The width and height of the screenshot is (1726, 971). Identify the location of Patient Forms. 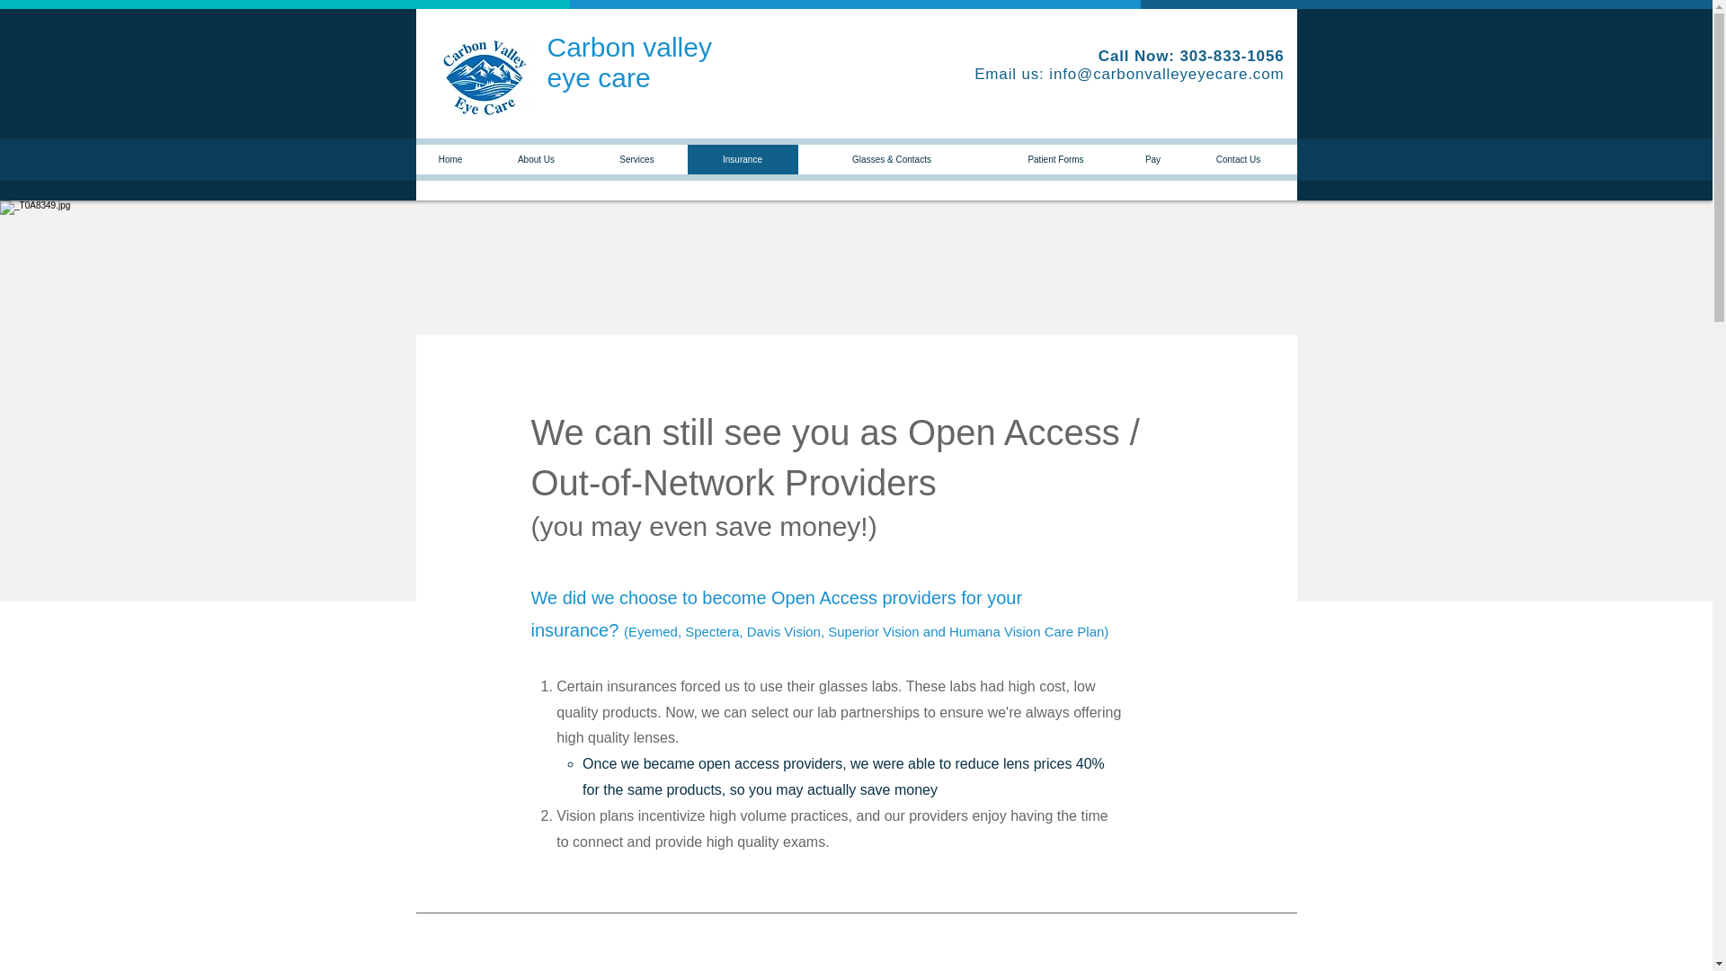
(1190, 56).